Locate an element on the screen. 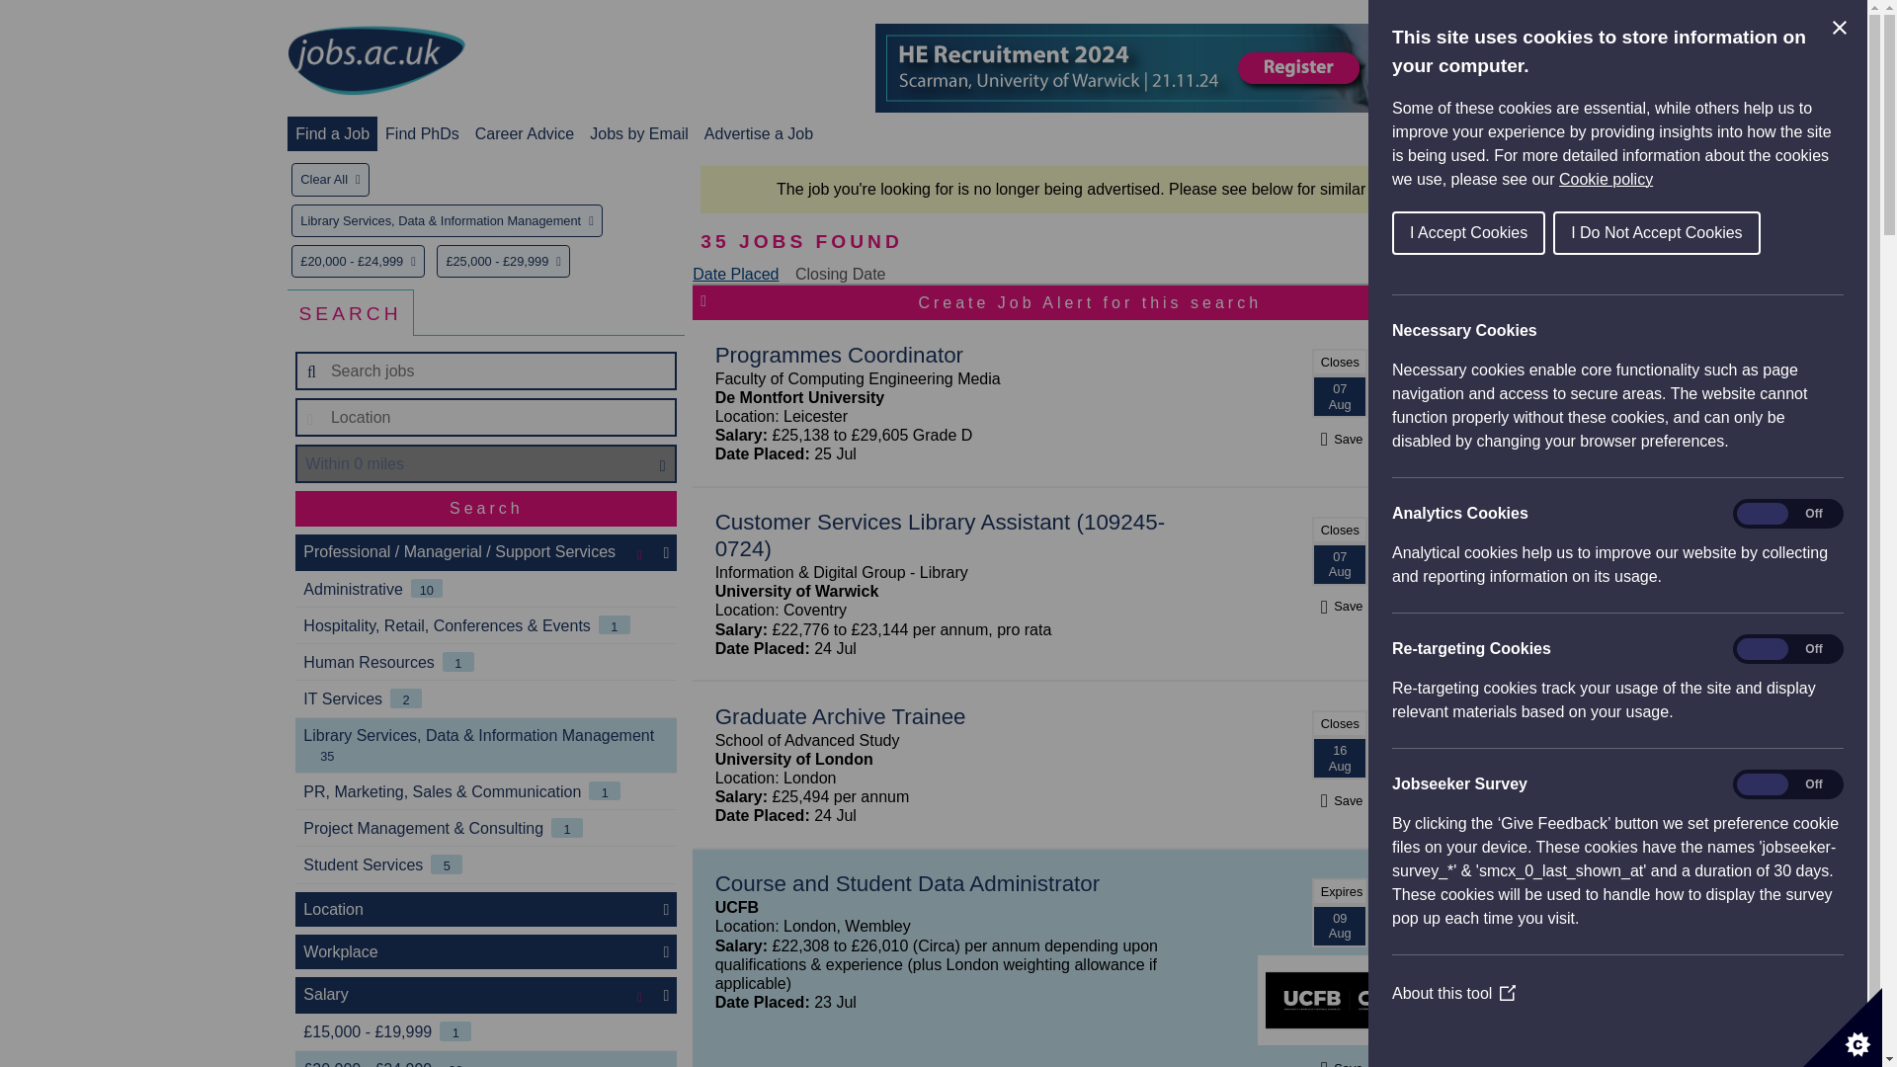 The width and height of the screenshot is (1897, 1067). Career Advice is located at coordinates (525, 133).